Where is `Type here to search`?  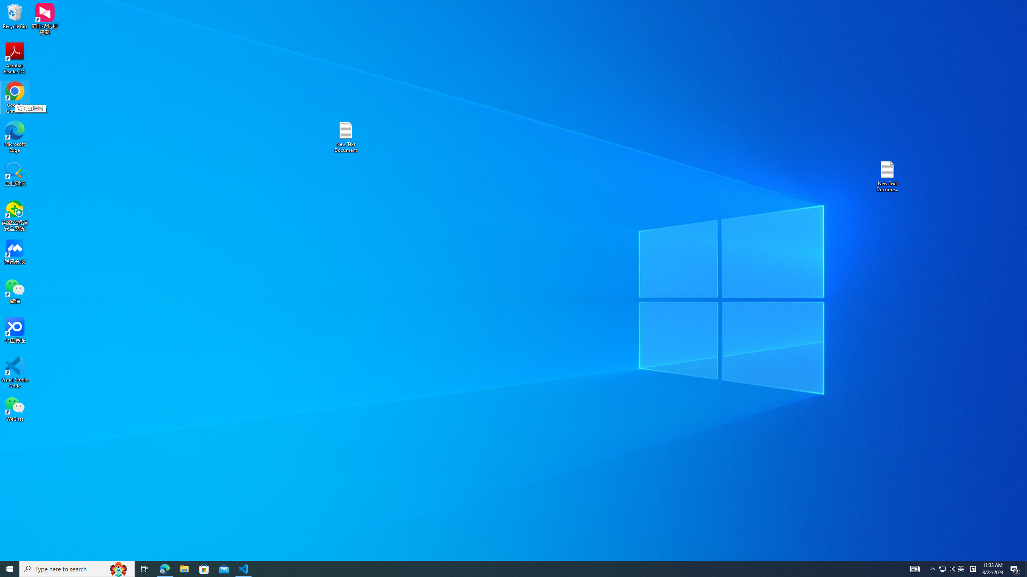
Type here to search is located at coordinates (77, 569).